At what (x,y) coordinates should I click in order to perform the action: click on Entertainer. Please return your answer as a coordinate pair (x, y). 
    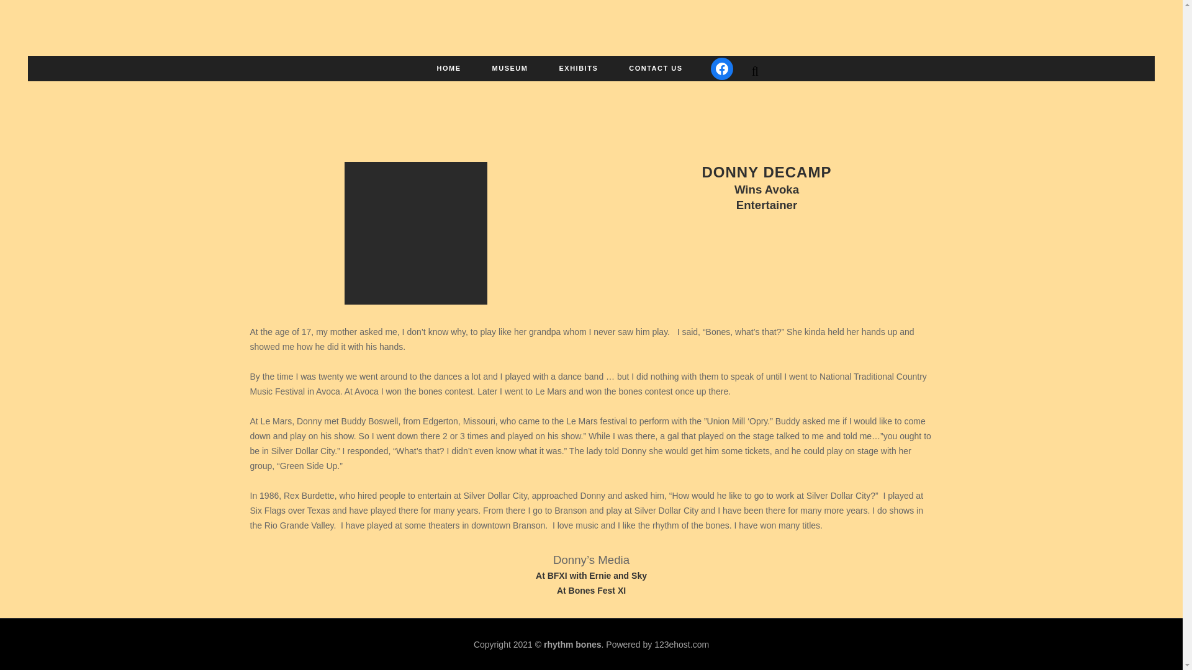
    Looking at the image, I should click on (767, 206).